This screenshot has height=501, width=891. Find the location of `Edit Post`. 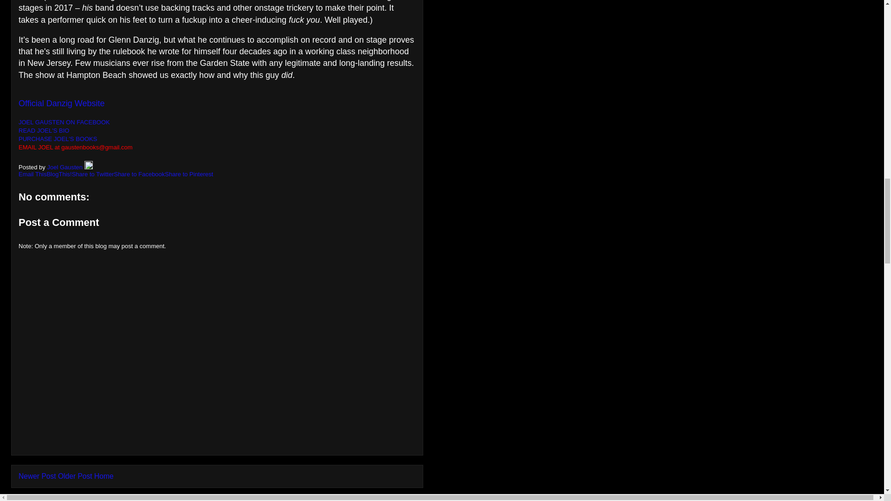

Edit Post is located at coordinates (88, 167).